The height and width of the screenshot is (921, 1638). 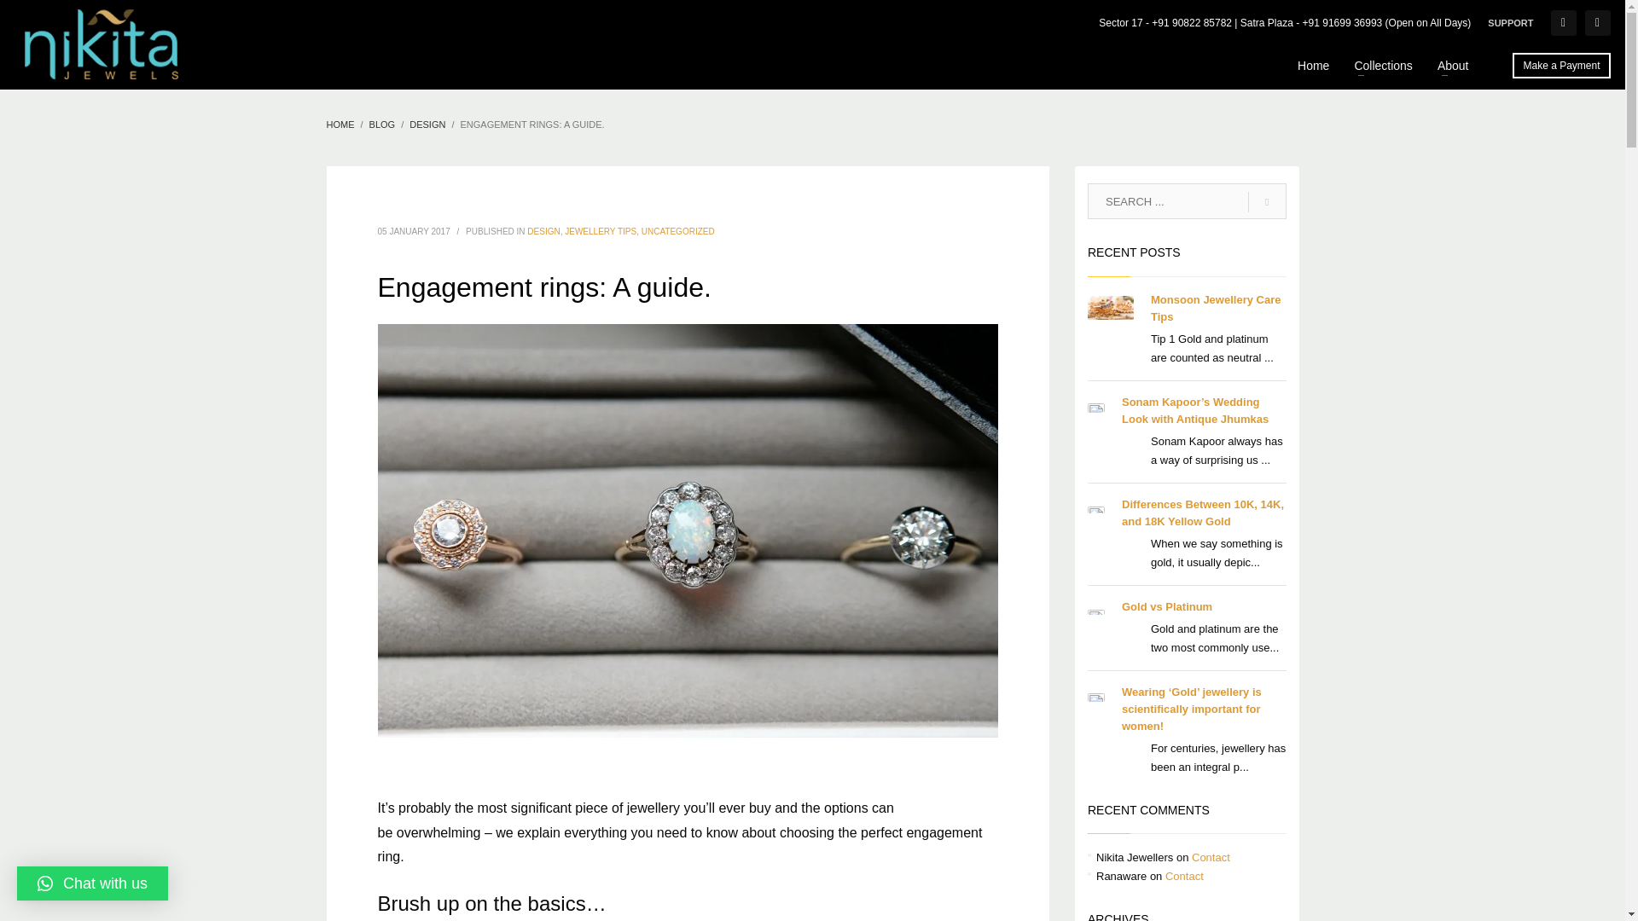 I want to click on Saved for Later, so click(x=1563, y=22).